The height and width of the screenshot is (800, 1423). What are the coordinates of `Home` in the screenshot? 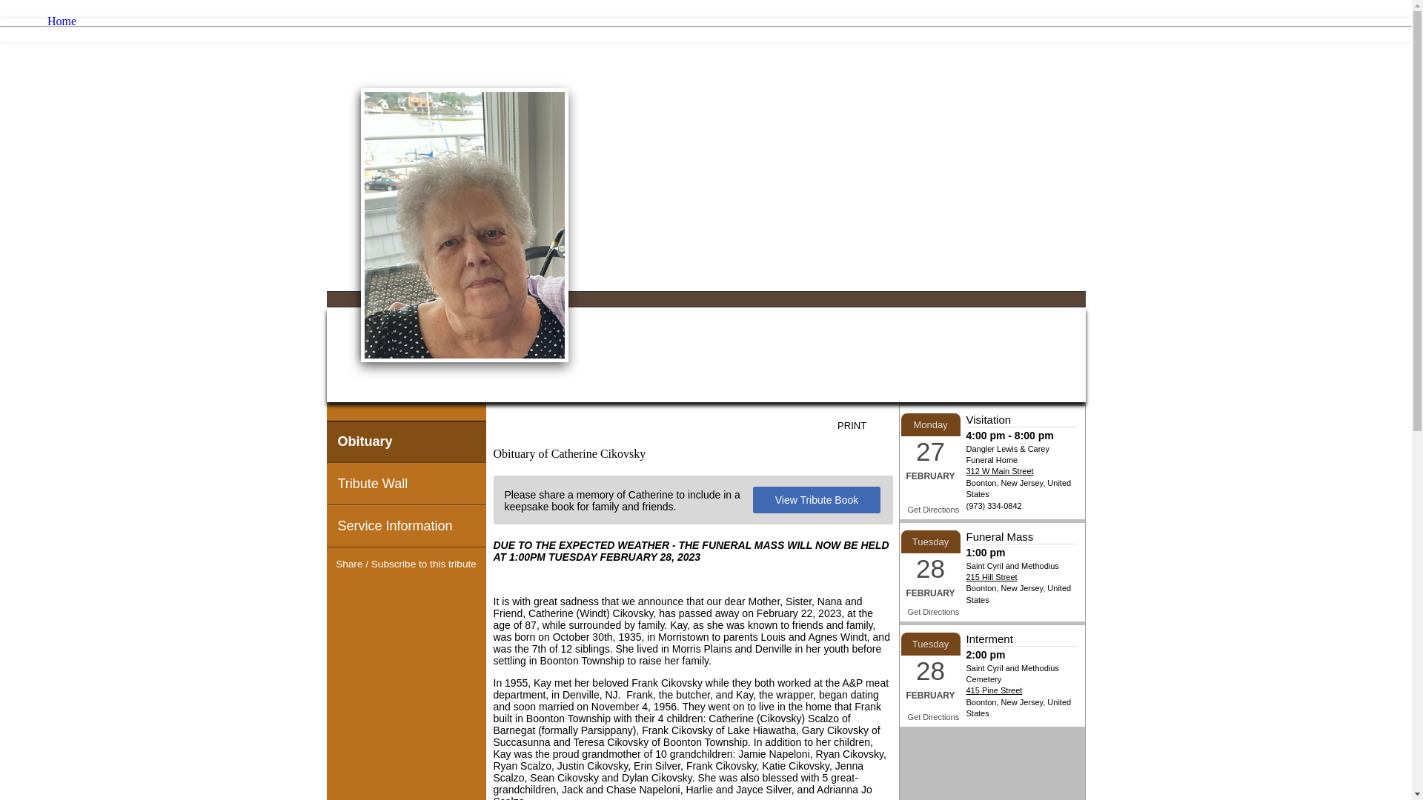 It's located at (62, 21).